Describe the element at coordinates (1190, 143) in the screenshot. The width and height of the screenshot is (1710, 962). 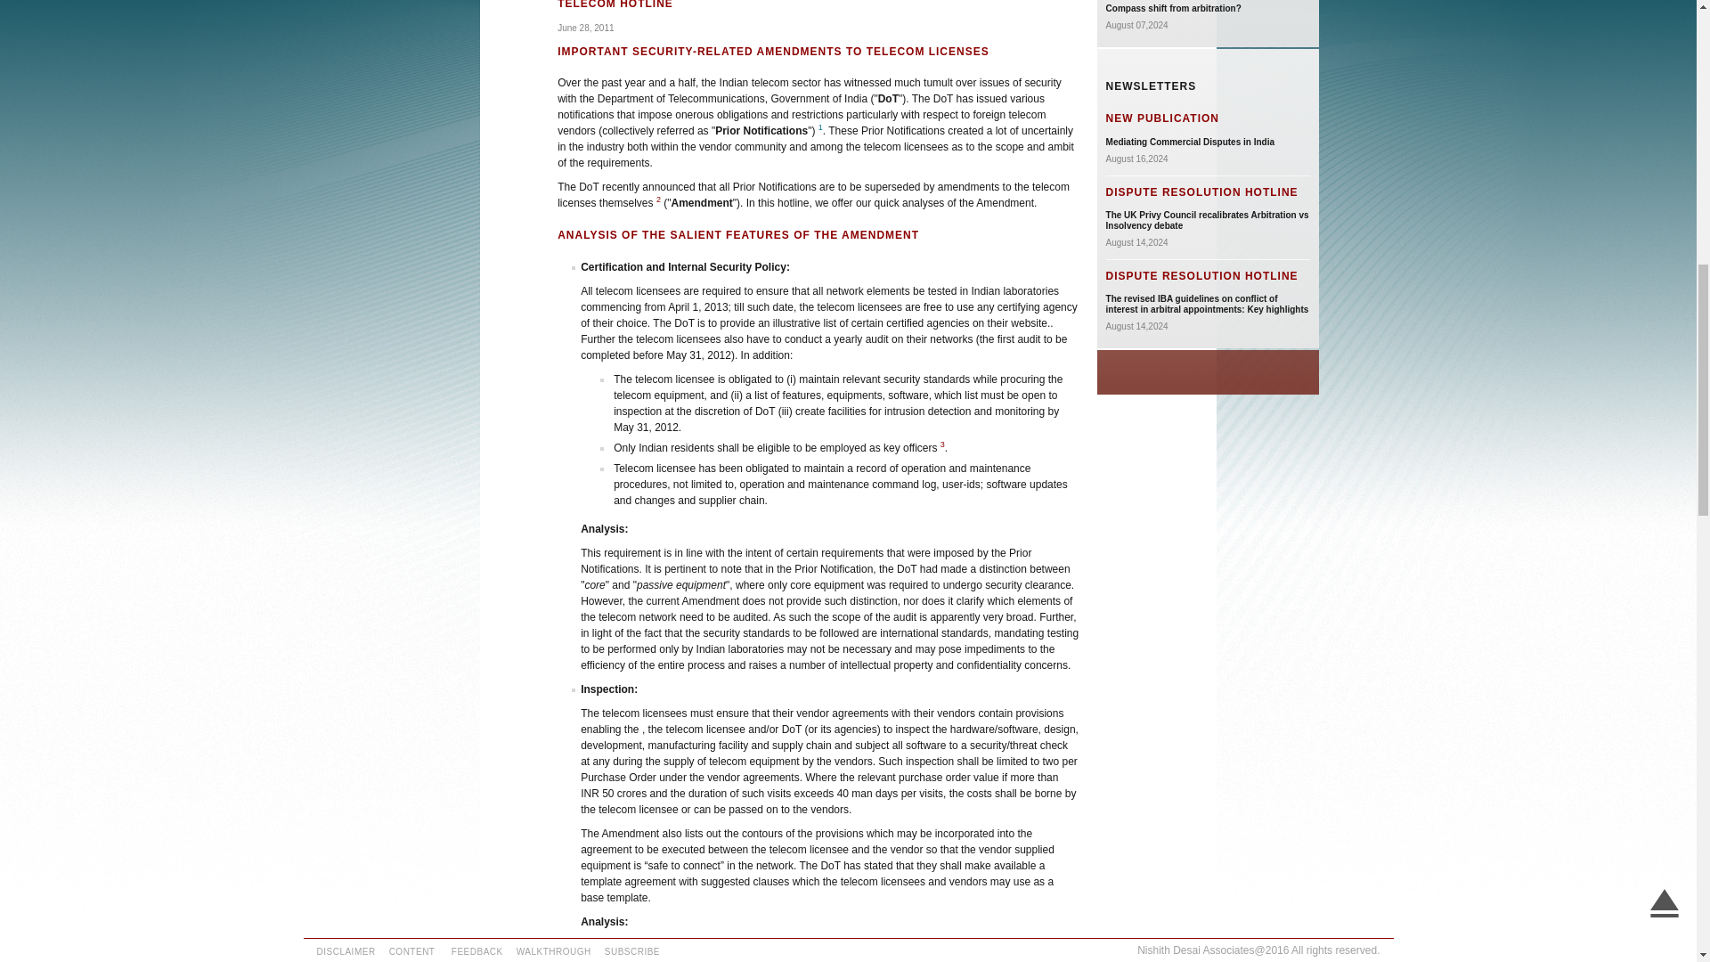
I see `Mediating Commercial Disputes in India` at that location.